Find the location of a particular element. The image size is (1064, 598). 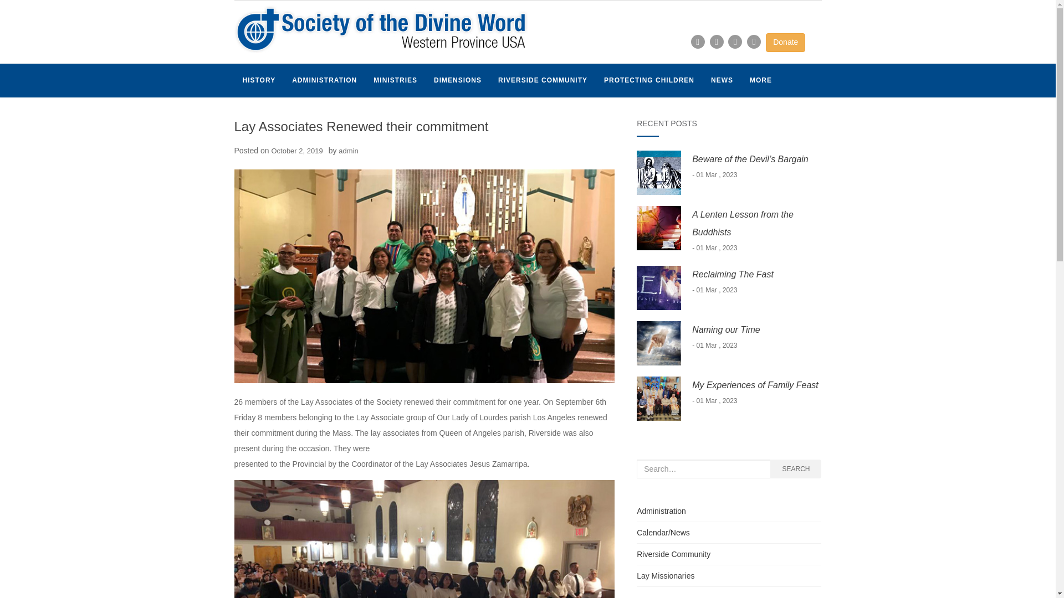

PROTECTING CHILDREN is located at coordinates (649, 80).